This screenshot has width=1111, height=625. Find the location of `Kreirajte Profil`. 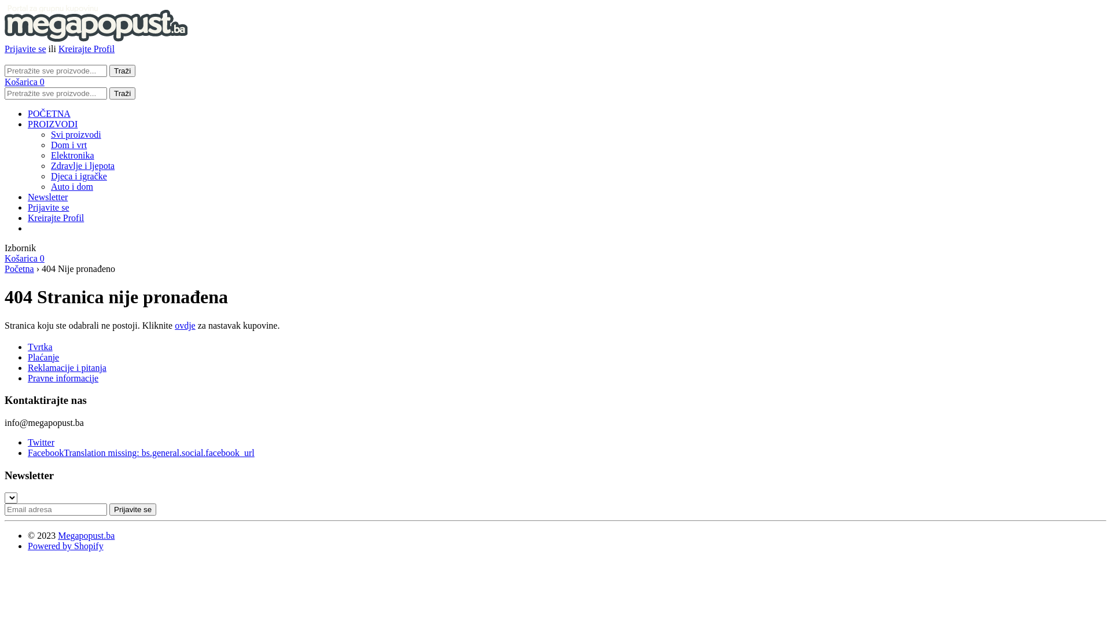

Kreirajte Profil is located at coordinates (56, 218).